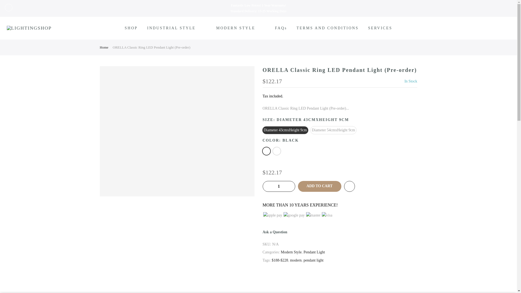 The width and height of the screenshot is (521, 293). What do you see at coordinates (131, 28) in the screenshot?
I see `SHOP` at bounding box center [131, 28].